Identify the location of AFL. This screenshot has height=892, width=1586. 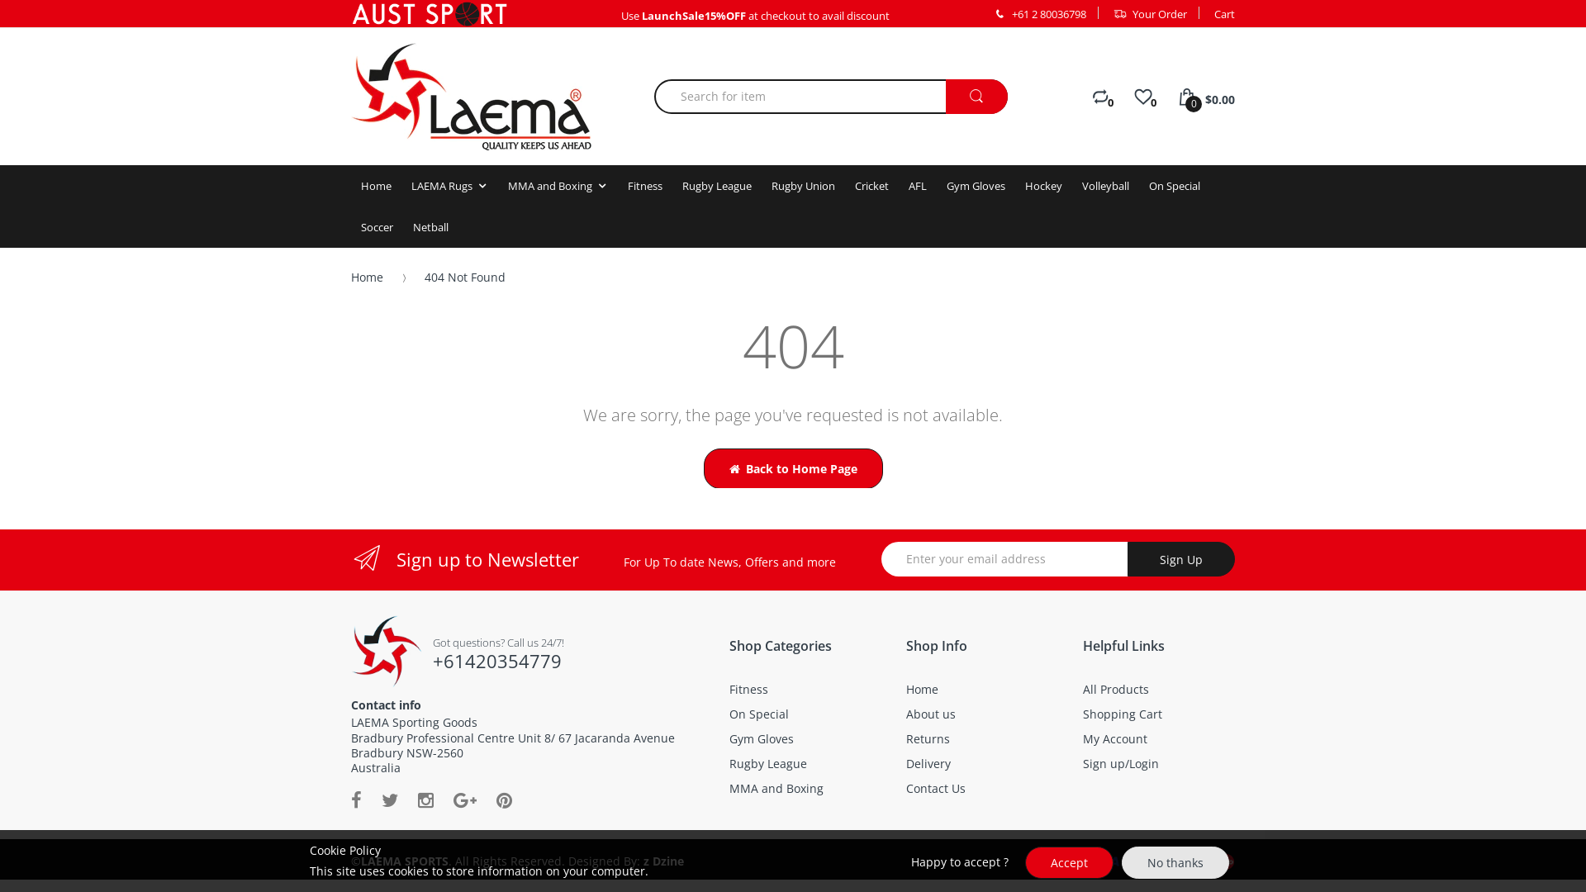
(918, 190).